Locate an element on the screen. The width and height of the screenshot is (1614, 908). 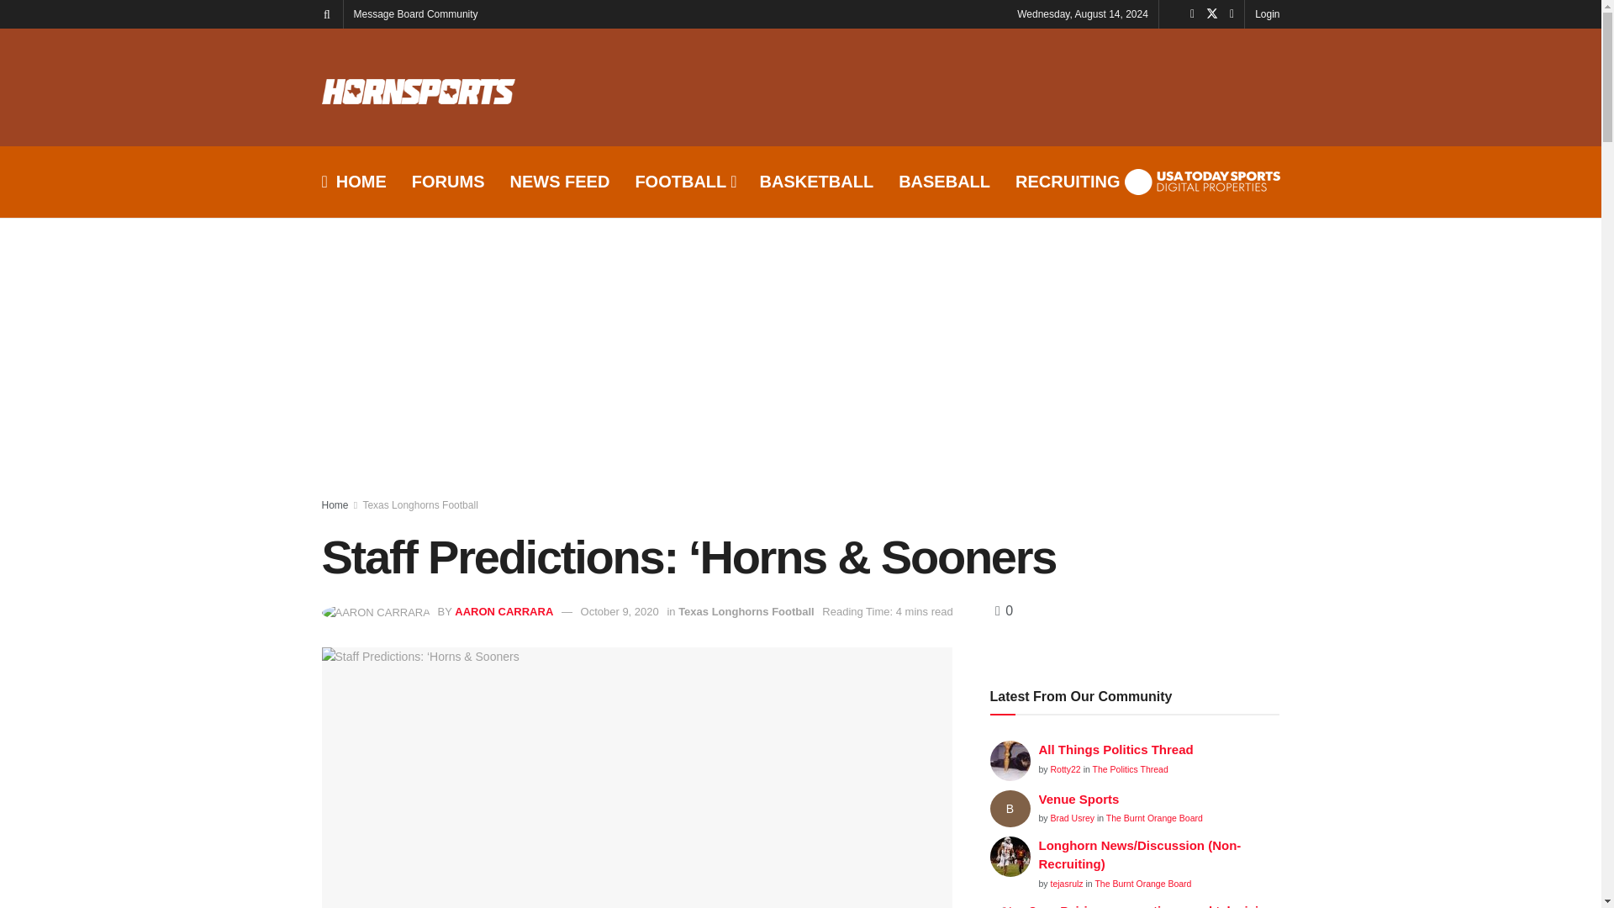
AARON CARRARA is located at coordinates (504, 612).